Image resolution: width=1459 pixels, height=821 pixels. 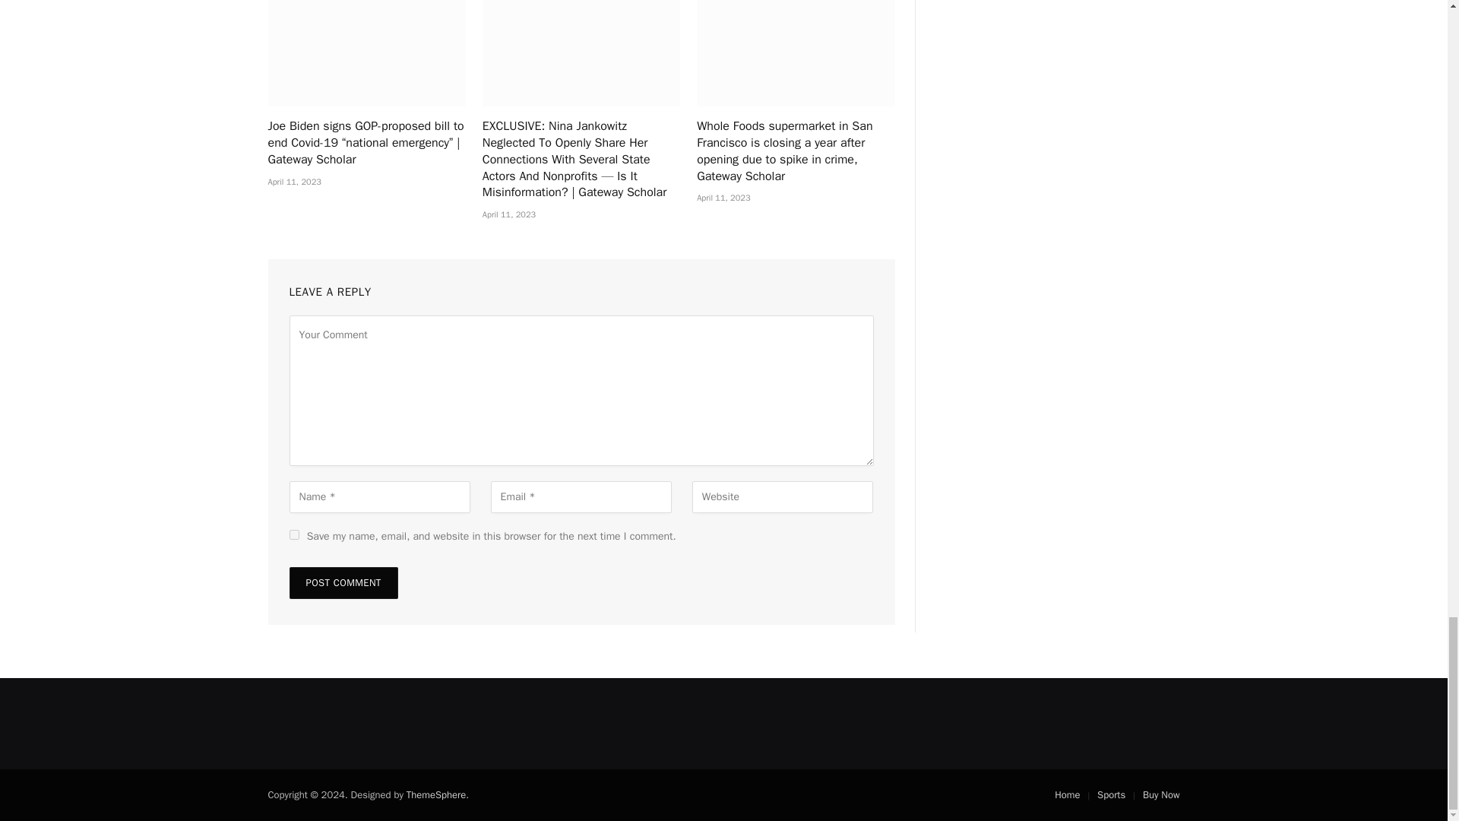 What do you see at coordinates (343, 583) in the screenshot?
I see `Post Comment` at bounding box center [343, 583].